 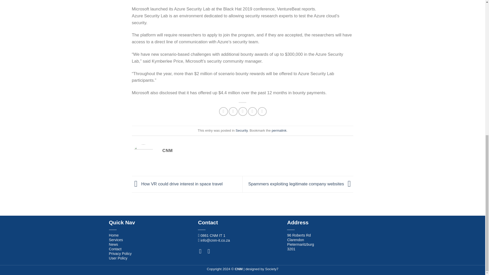 I want to click on Share on Facebook, so click(x=223, y=112).